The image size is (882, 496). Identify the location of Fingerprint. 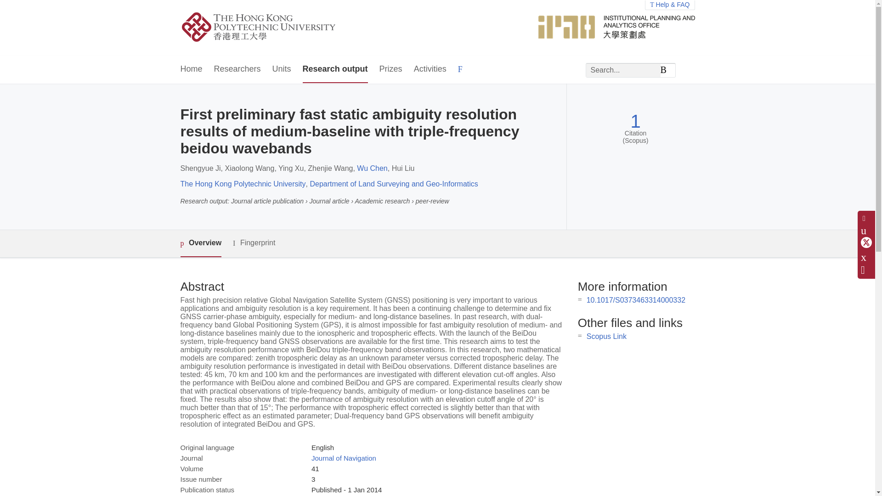
(254, 243).